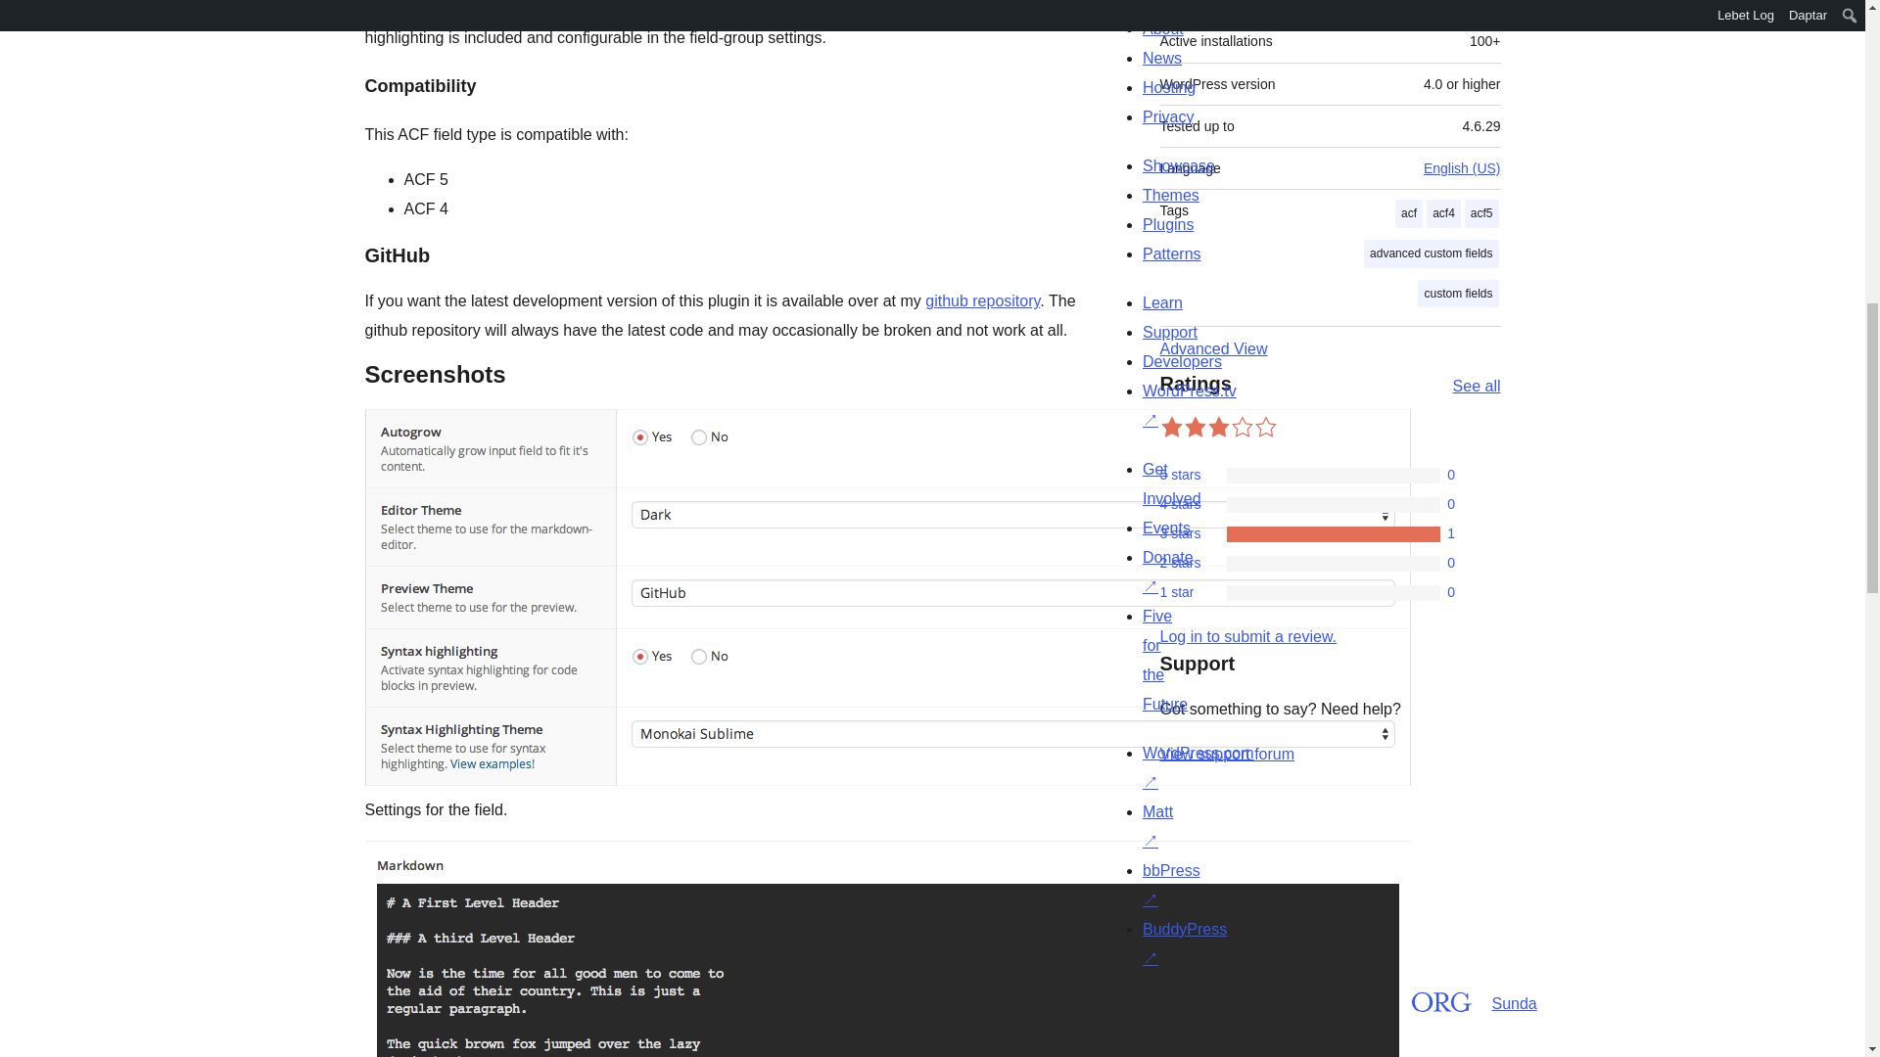 The image size is (1880, 1057). I want to click on Log in to WordPress.org, so click(1247, 636).